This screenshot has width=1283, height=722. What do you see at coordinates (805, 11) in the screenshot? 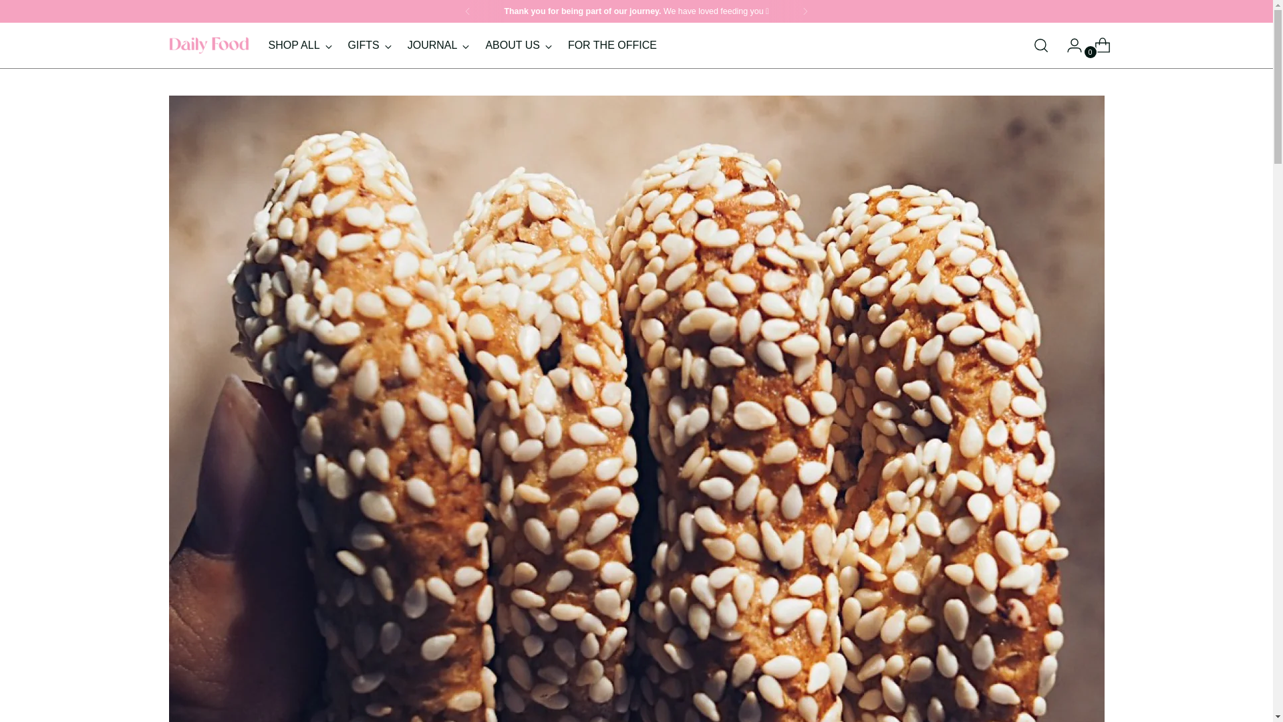
I see `JOURNAL` at bounding box center [805, 11].